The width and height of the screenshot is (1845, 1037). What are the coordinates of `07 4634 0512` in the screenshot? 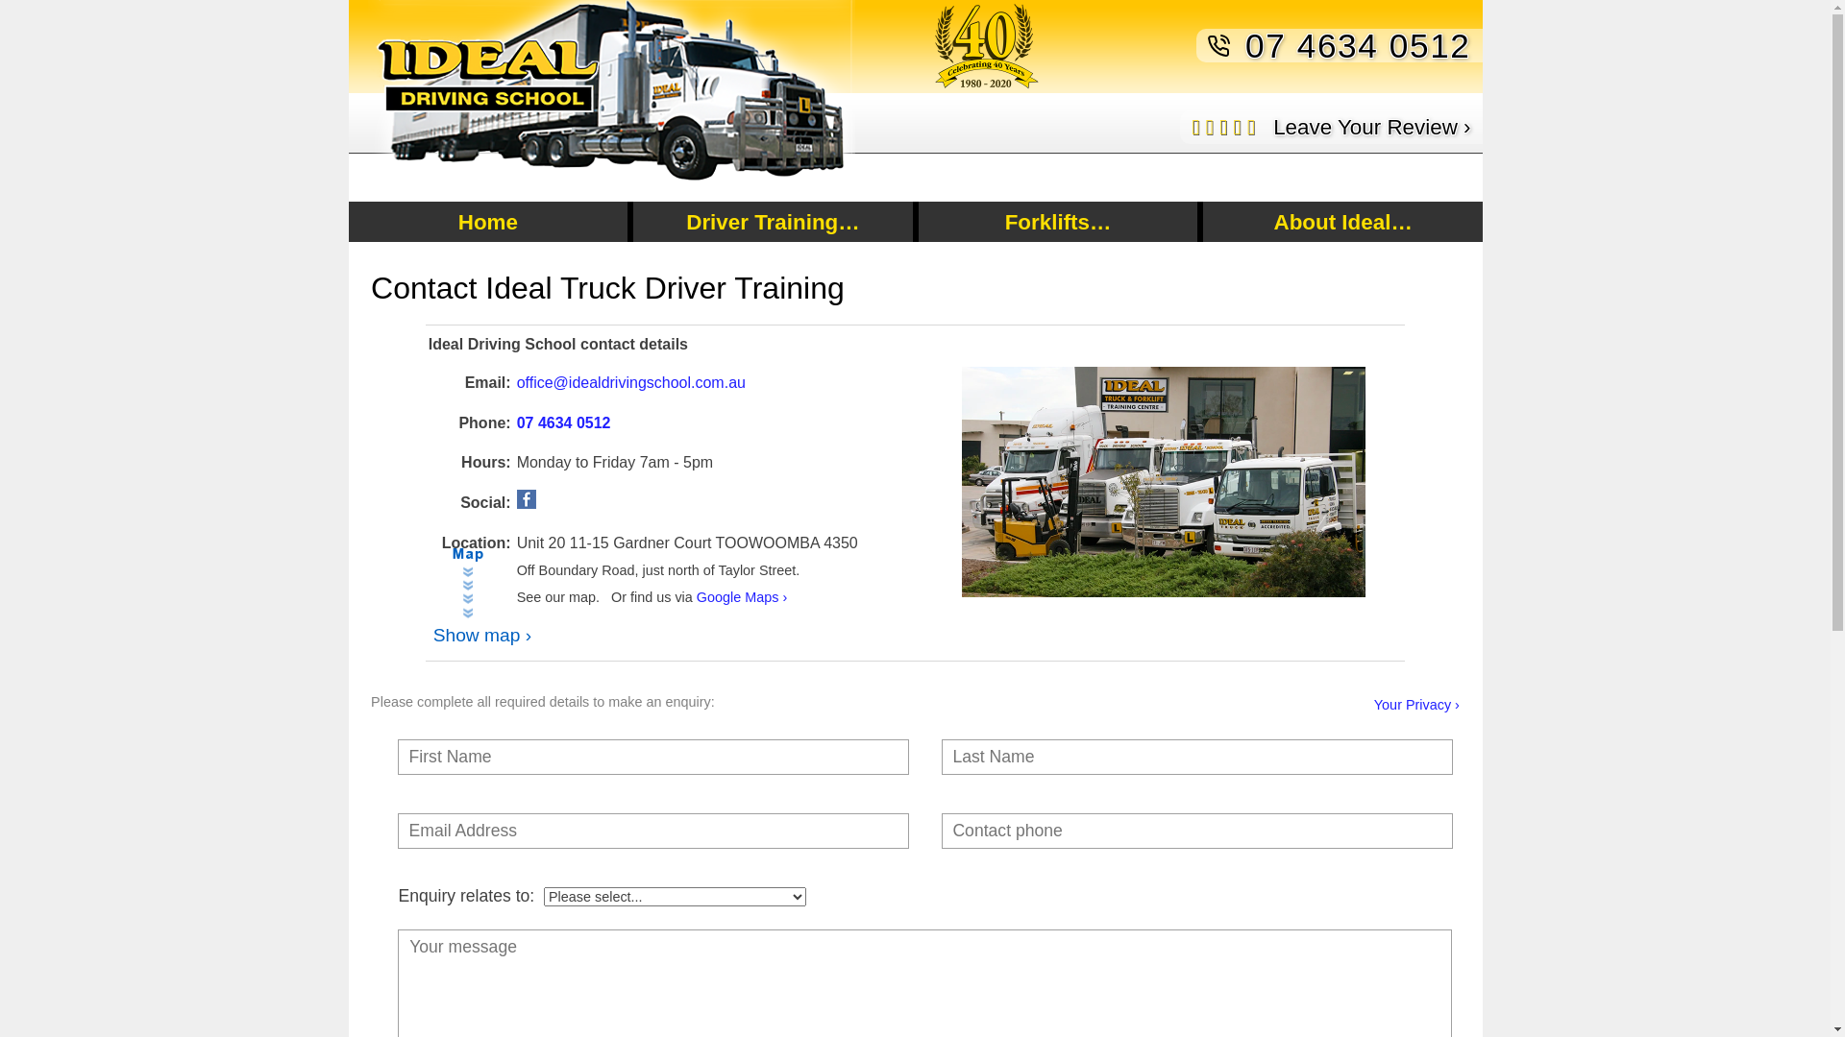 It's located at (564, 422).